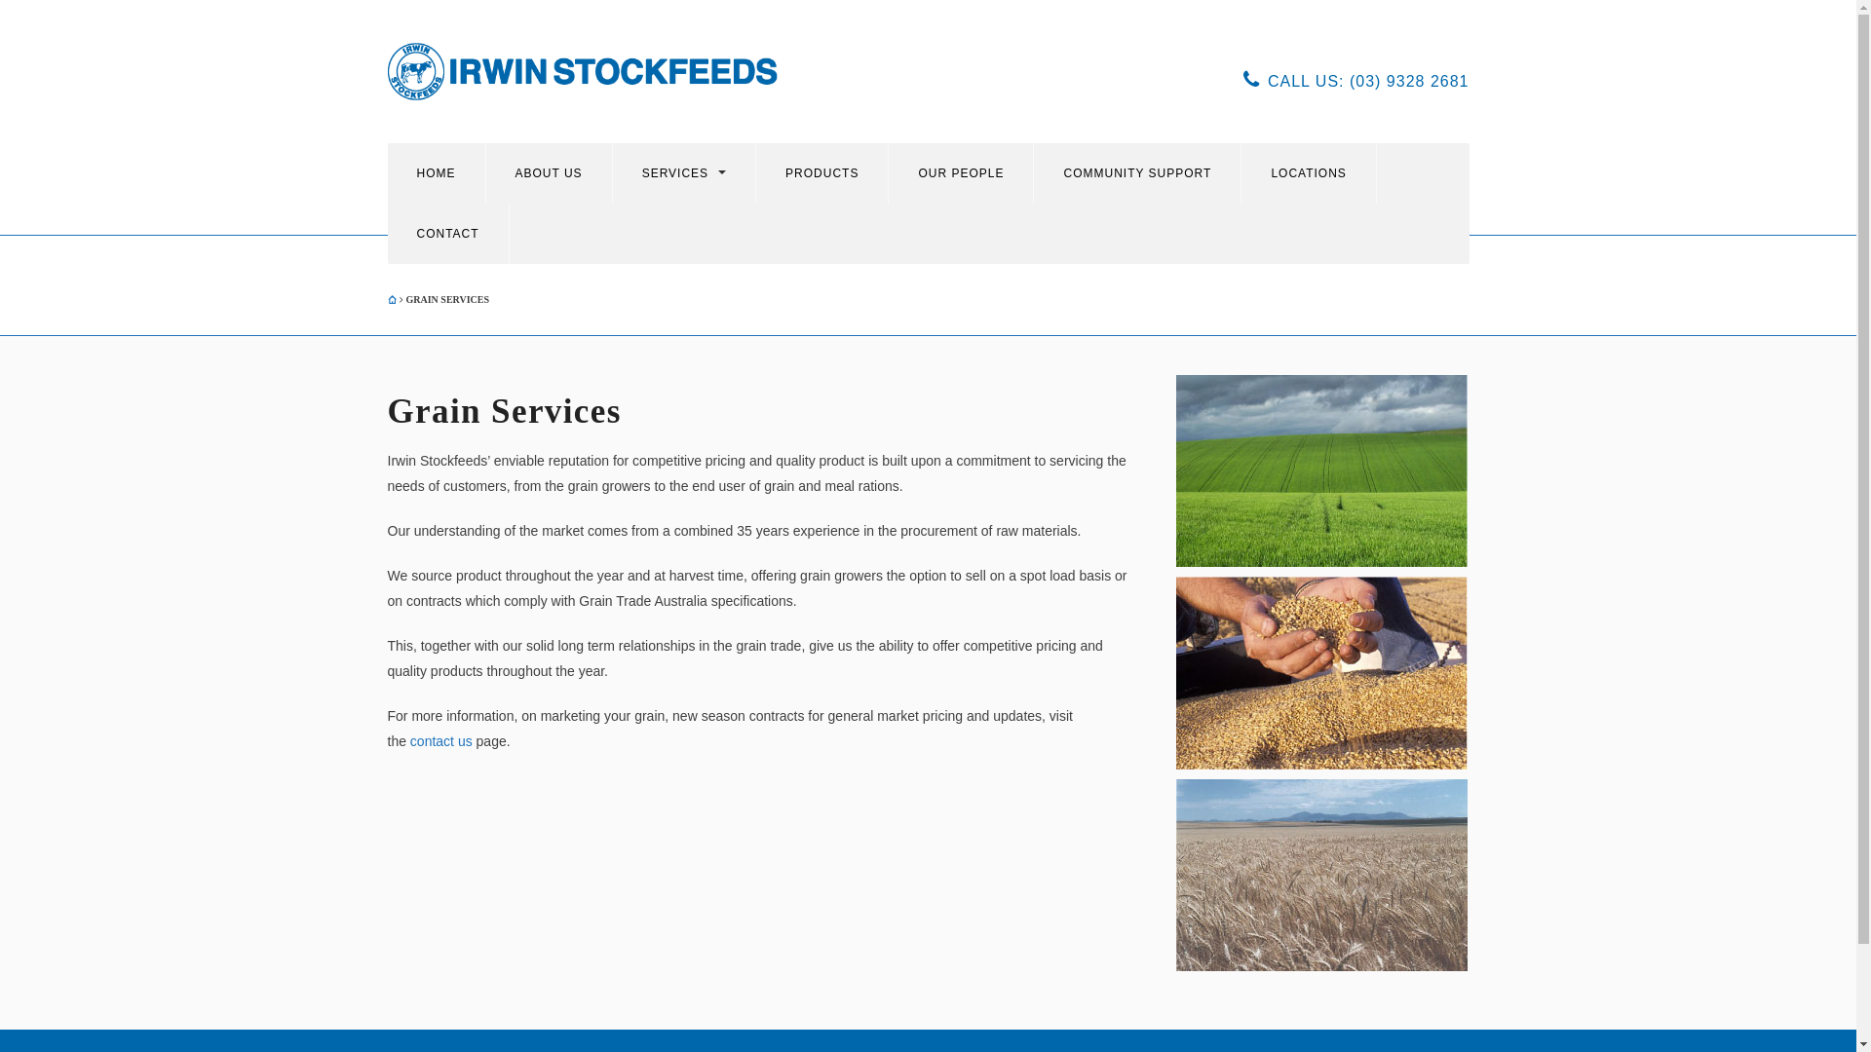 This screenshot has width=1871, height=1052. I want to click on PRODUCTS, so click(822, 173).